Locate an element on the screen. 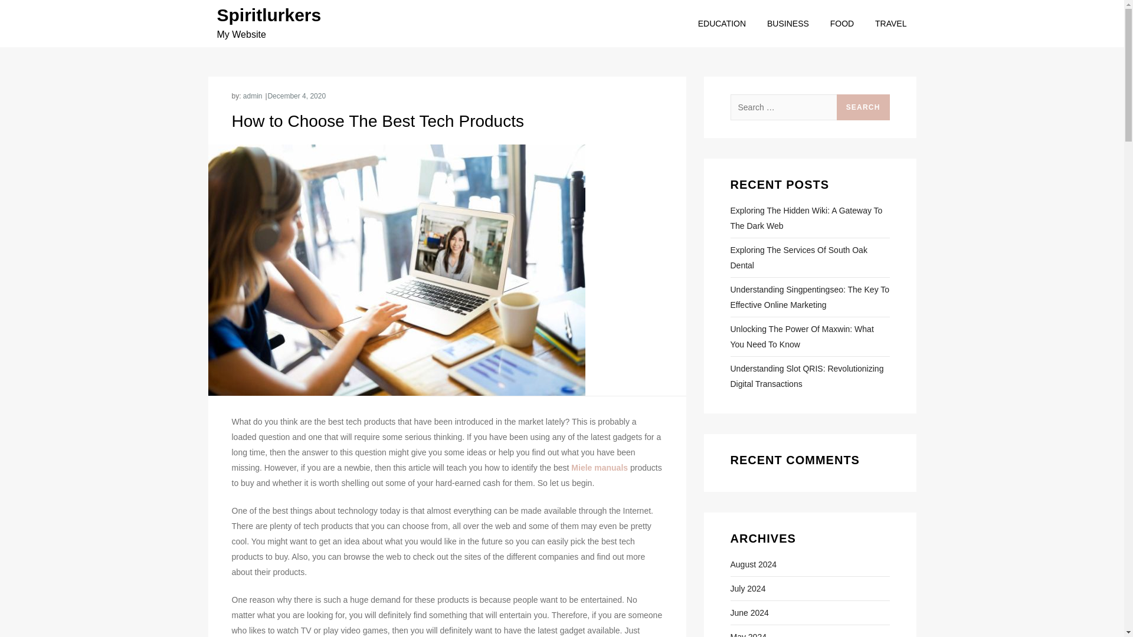 The image size is (1133, 637). Exploring The Services Of South Oak Dental is located at coordinates (810, 258).